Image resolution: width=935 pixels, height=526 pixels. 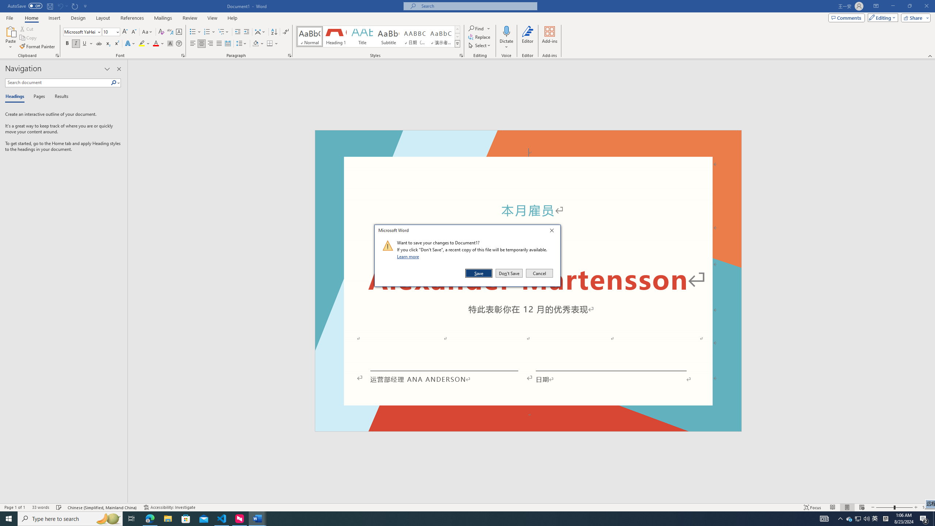 What do you see at coordinates (108, 519) in the screenshot?
I see `Search highlights icon opens search home window` at bounding box center [108, 519].